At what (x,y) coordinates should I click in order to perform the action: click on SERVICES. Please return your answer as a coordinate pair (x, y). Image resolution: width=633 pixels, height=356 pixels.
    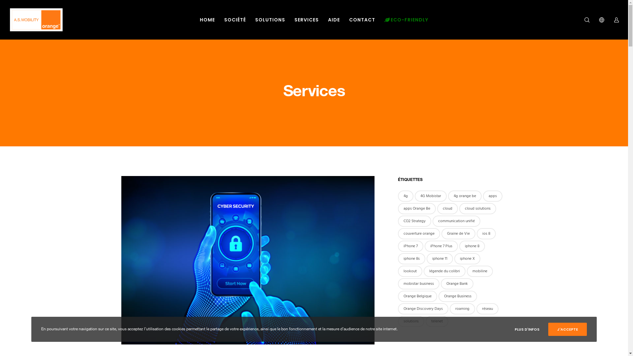
    Looking at the image, I should click on (307, 20).